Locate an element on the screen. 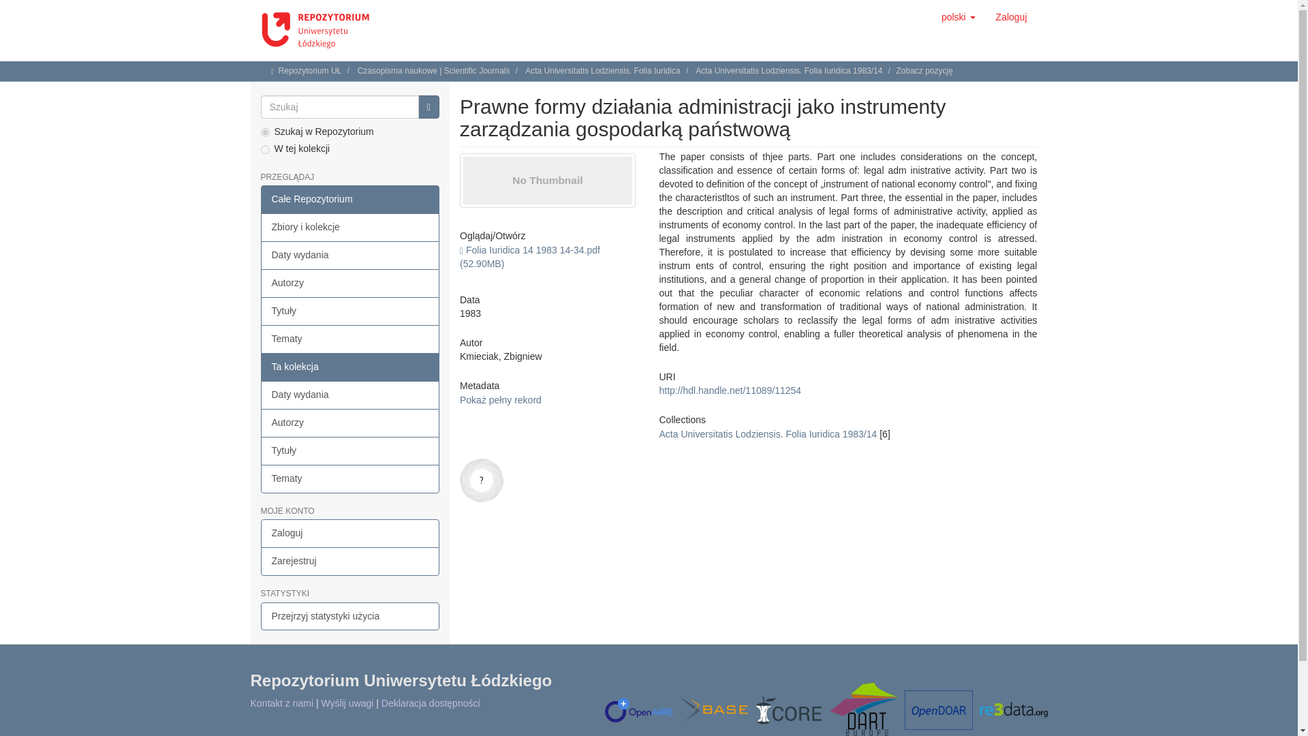 This screenshot has height=736, width=1308. Acta Universitatis Lodziensis. Folia Iuridica is located at coordinates (602, 71).